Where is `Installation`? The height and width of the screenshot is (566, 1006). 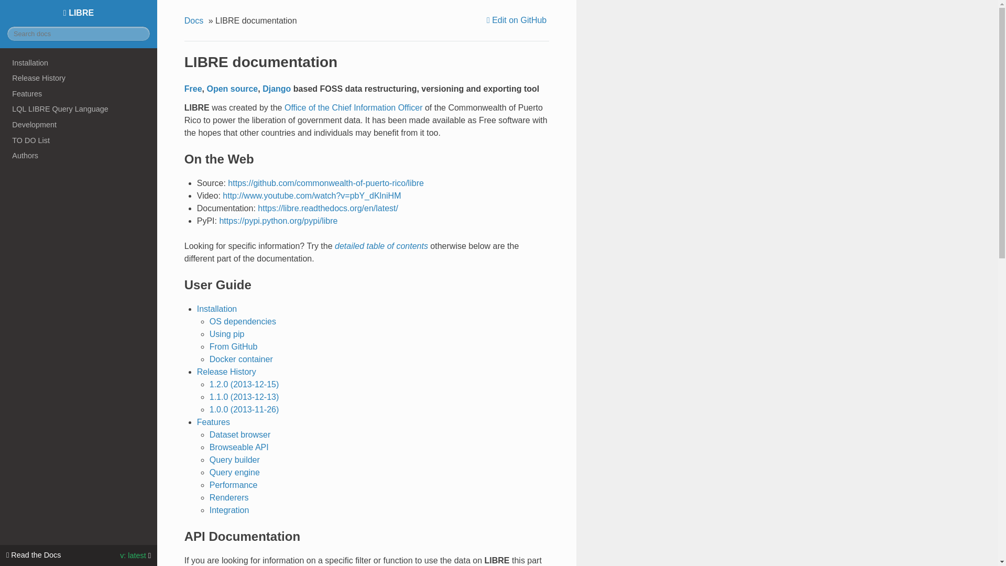
Installation is located at coordinates (79, 63).